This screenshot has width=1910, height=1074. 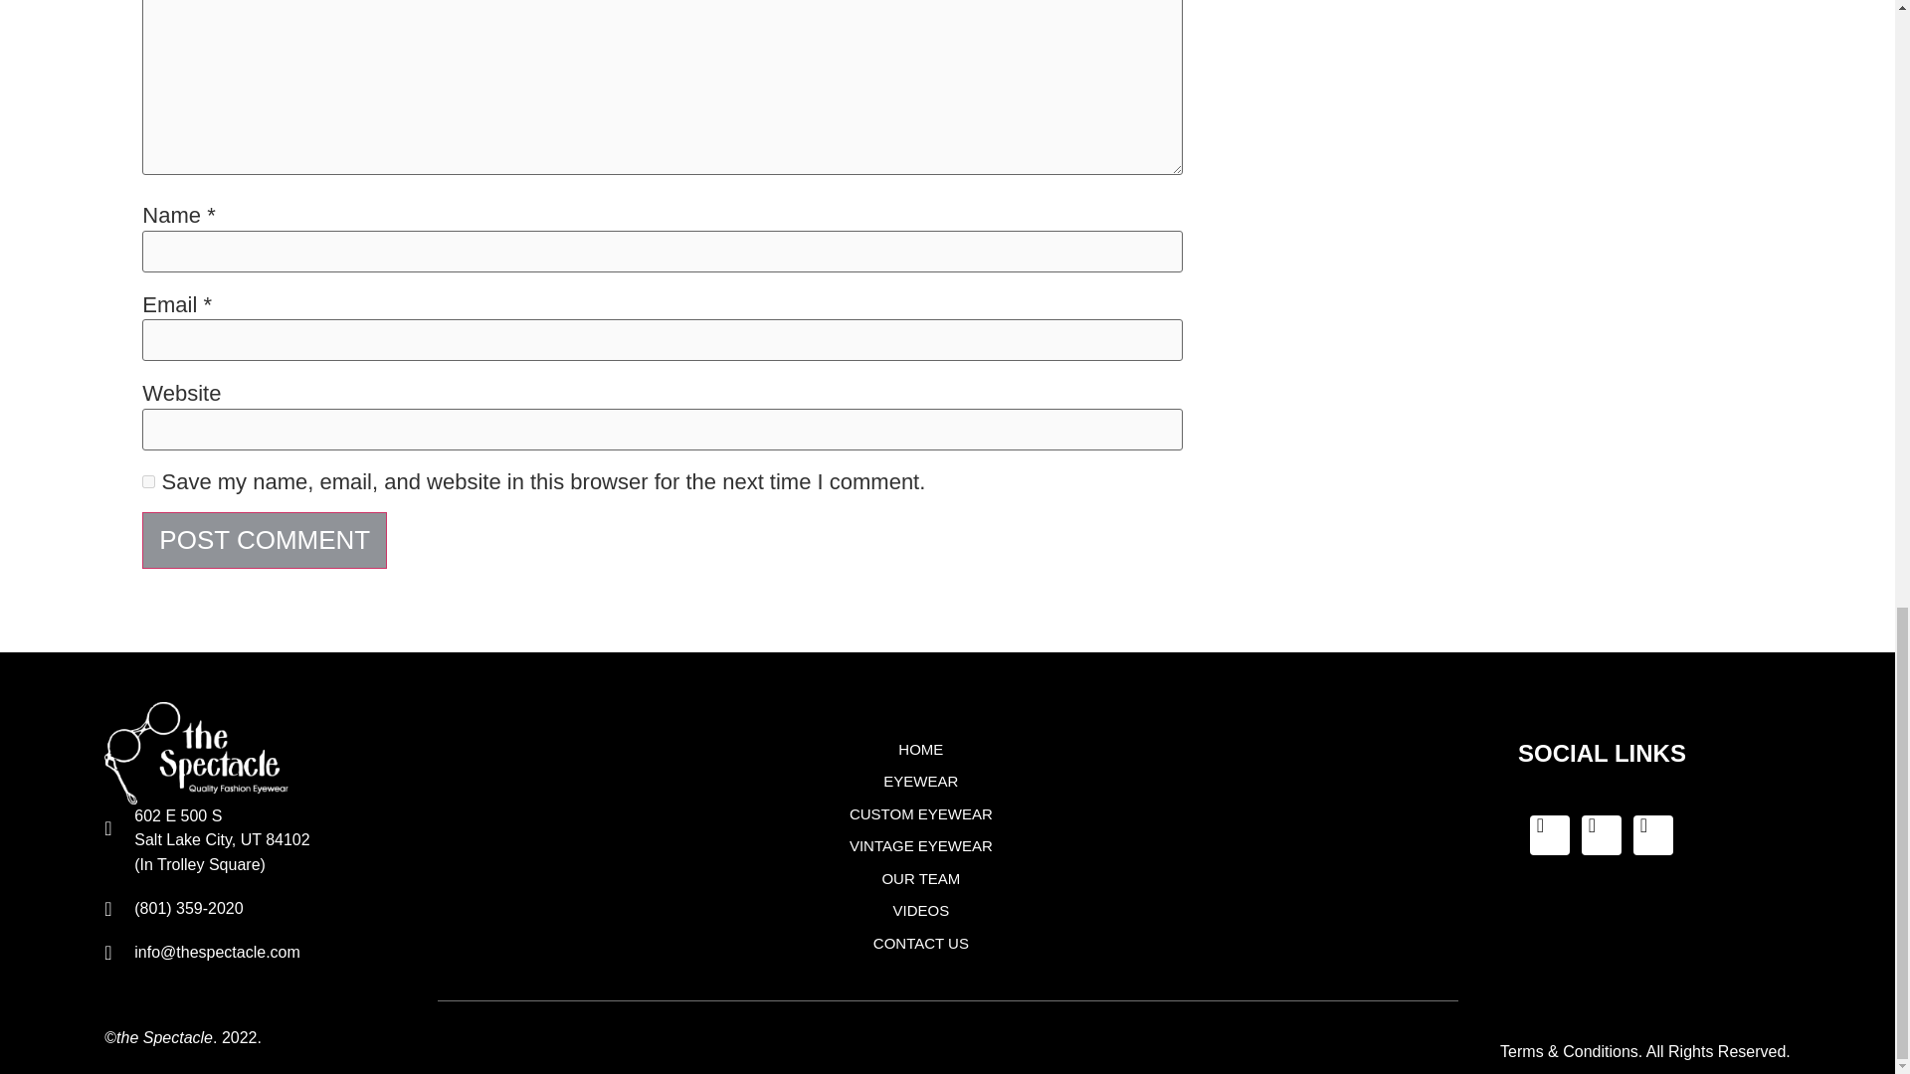 What do you see at coordinates (920, 782) in the screenshot?
I see `EYEWEAR` at bounding box center [920, 782].